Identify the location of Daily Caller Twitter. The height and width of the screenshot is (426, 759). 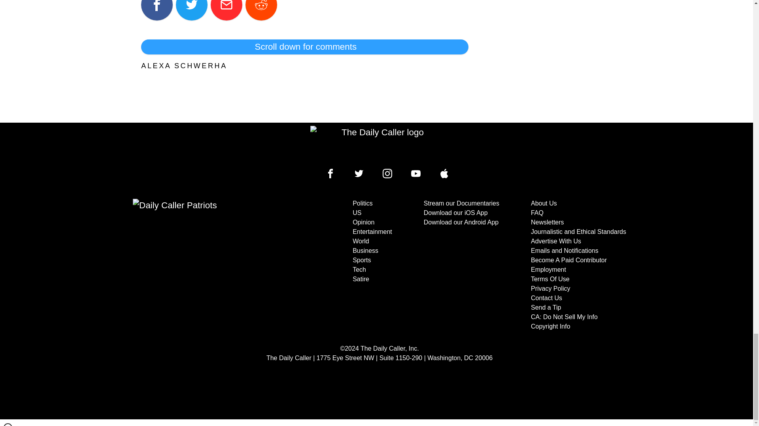
(359, 174).